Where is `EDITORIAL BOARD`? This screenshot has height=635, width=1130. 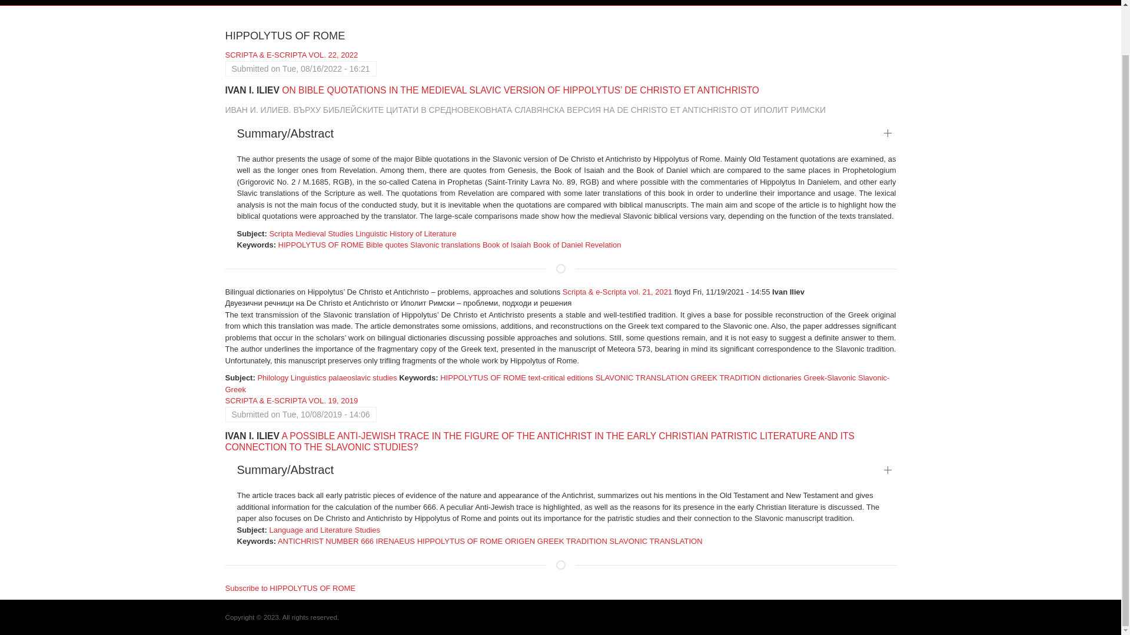 EDITORIAL BOARD is located at coordinates (319, 2).